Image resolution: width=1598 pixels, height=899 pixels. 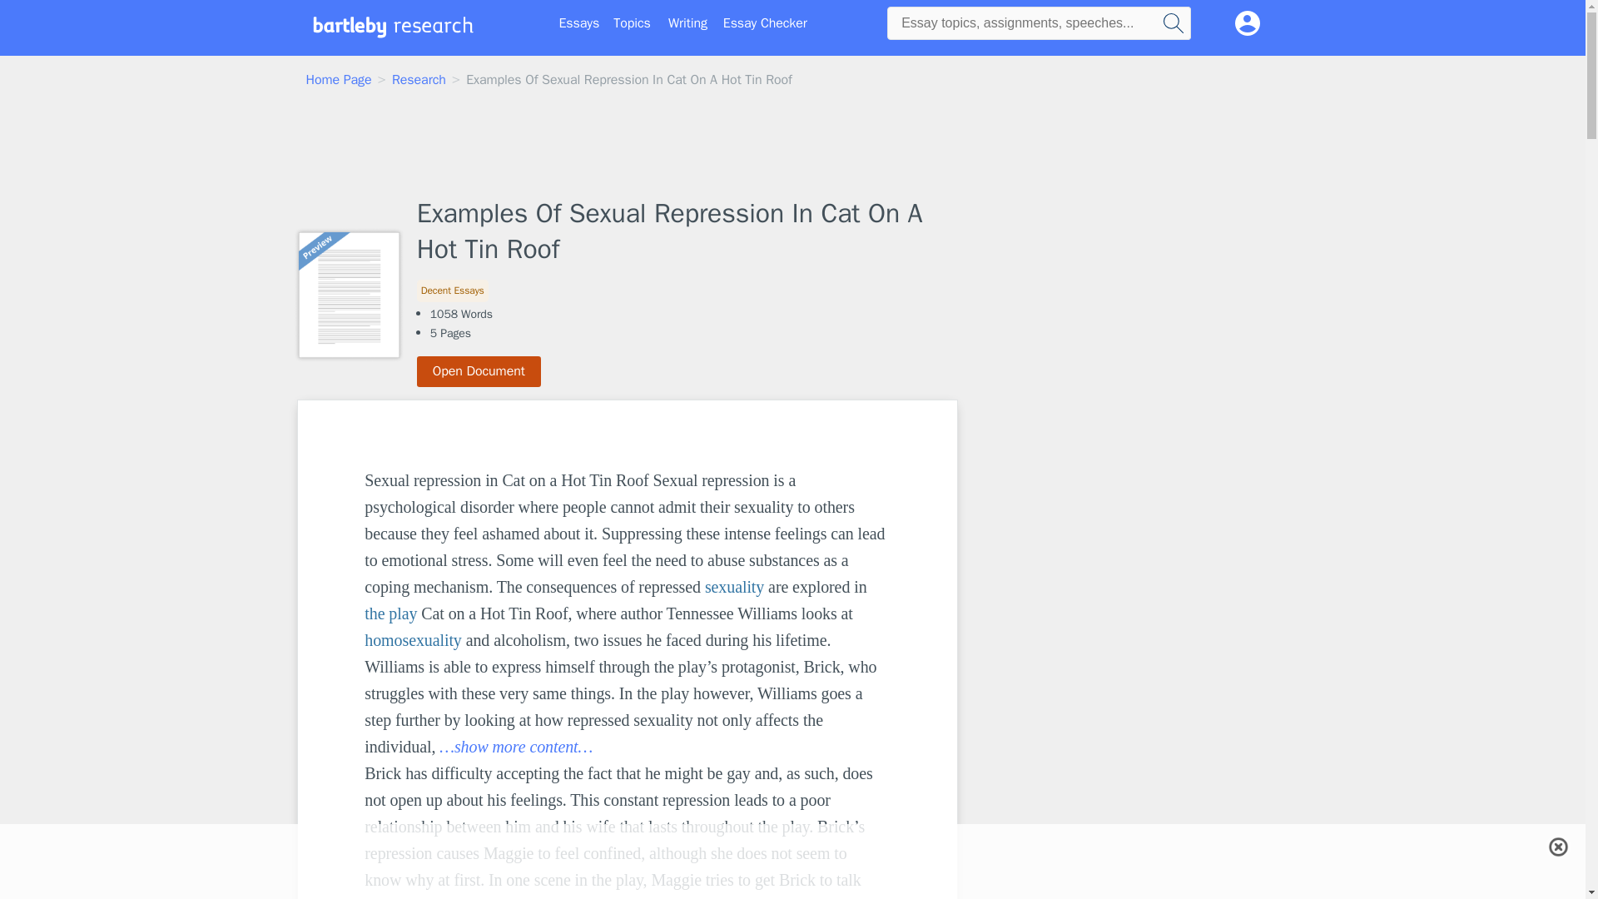 What do you see at coordinates (792, 862) in the screenshot?
I see `3rd party ad content` at bounding box center [792, 862].